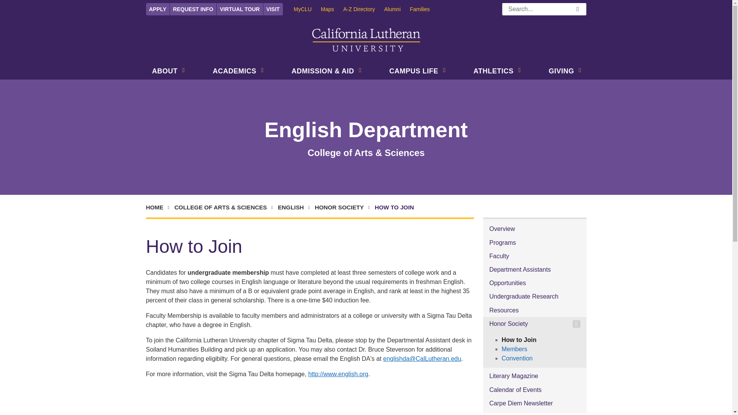 This screenshot has width=738, height=415. What do you see at coordinates (363, 9) in the screenshot?
I see `A-Z Directory` at bounding box center [363, 9].